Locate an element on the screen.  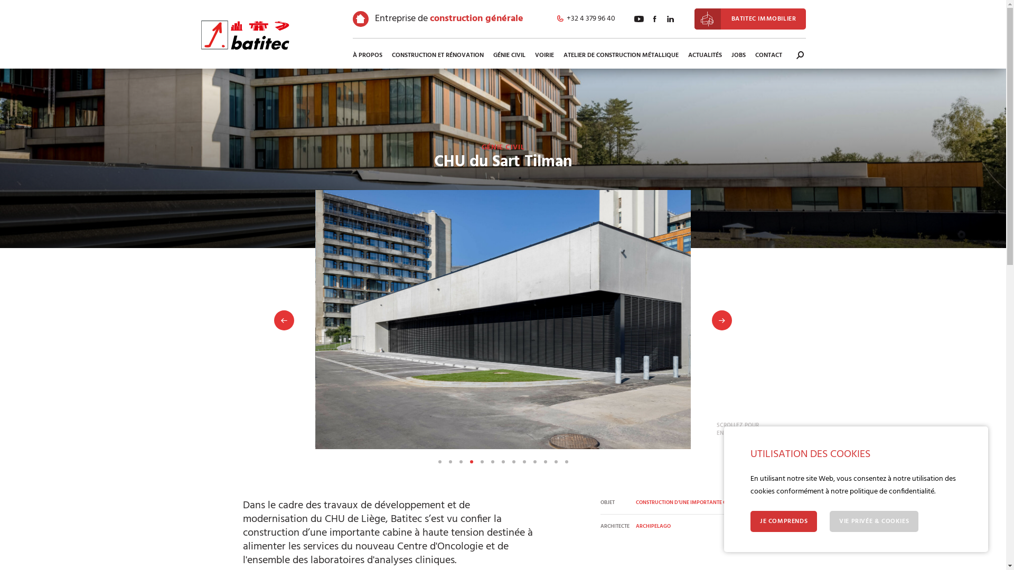
Suivez Batitec sur YouTube is located at coordinates (639, 19).